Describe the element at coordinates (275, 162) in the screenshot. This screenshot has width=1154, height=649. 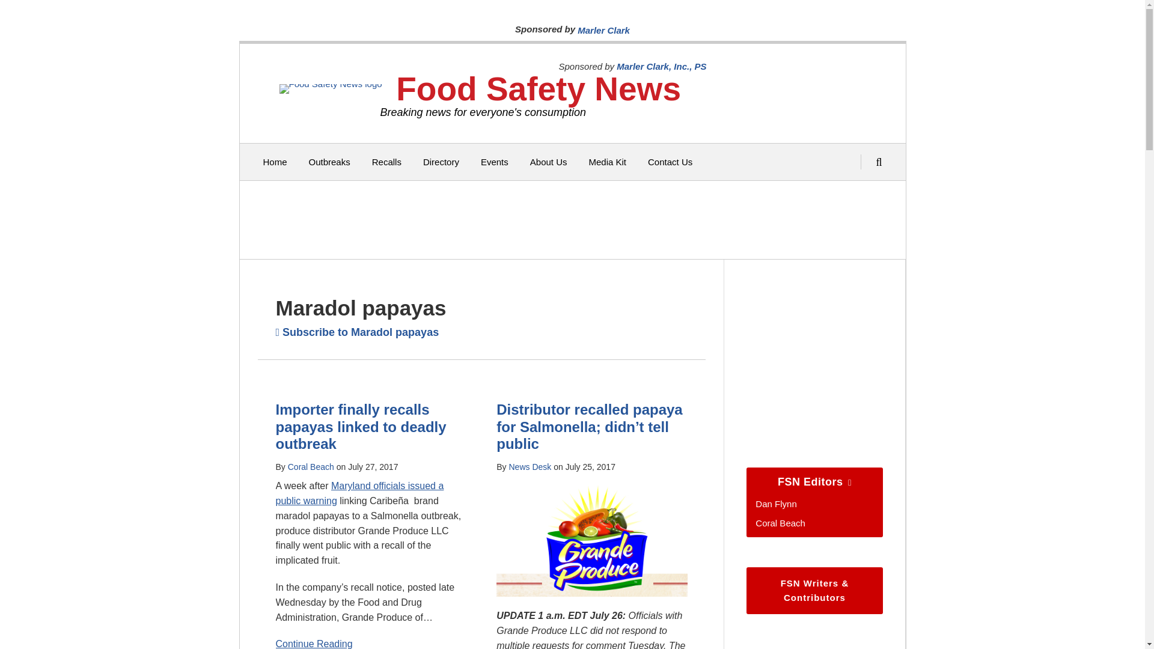
I see `Home` at that location.